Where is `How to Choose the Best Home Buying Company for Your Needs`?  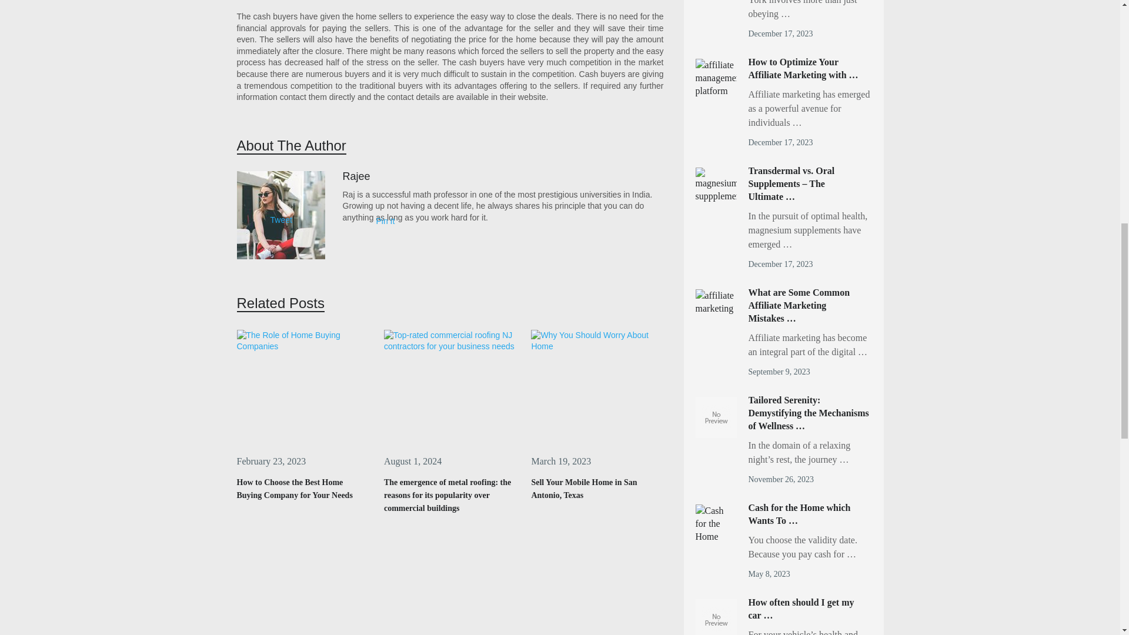 How to Choose the Best Home Buying Company for Your Needs is located at coordinates (302, 388).